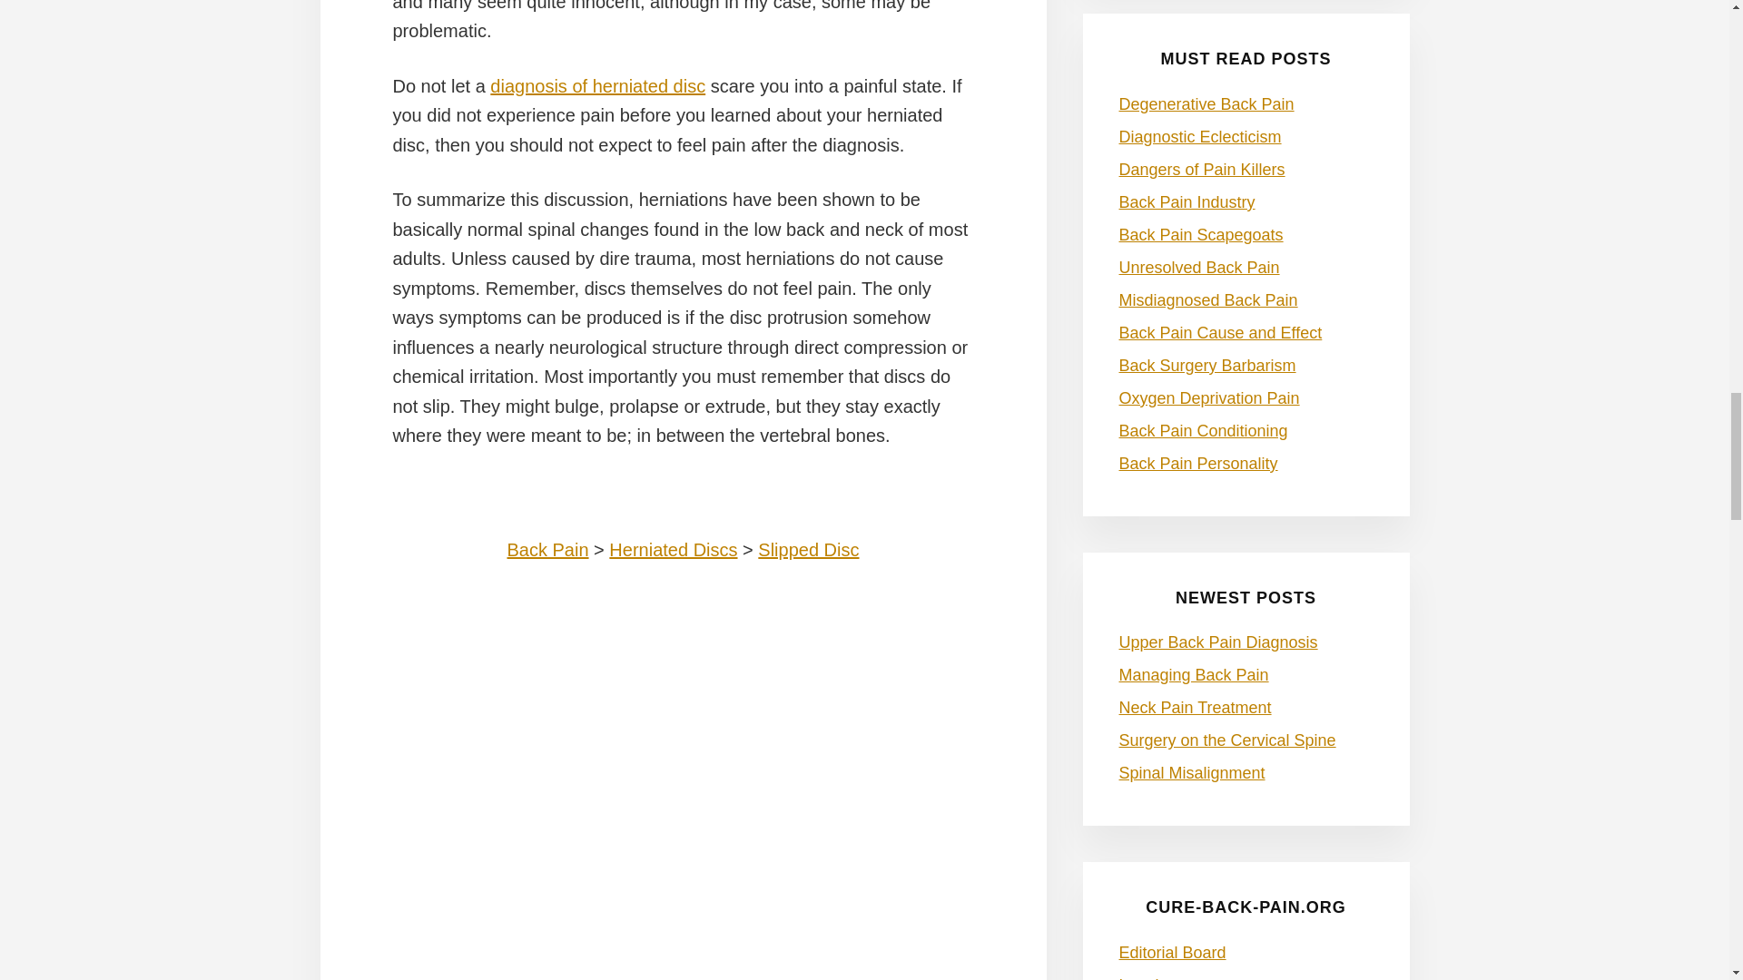  Describe the element at coordinates (808, 550) in the screenshot. I see `Slipped Disc` at that location.